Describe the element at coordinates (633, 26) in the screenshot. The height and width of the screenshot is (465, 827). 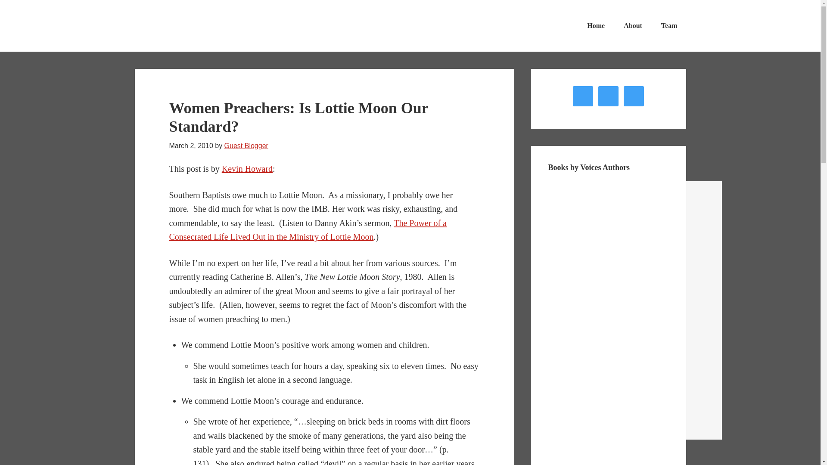
I see `About` at that location.